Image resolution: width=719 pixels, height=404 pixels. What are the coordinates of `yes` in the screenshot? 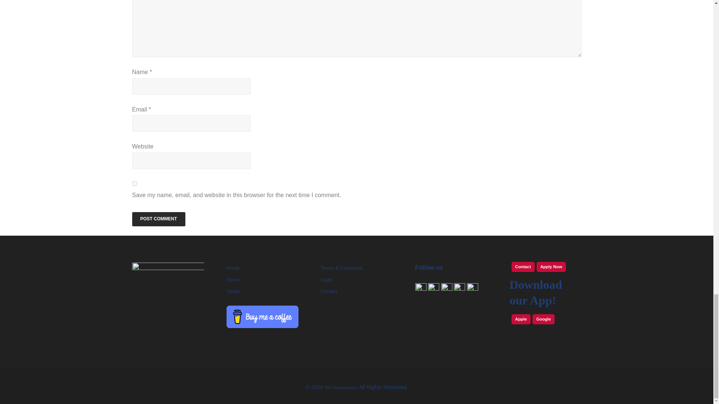 It's located at (134, 183).